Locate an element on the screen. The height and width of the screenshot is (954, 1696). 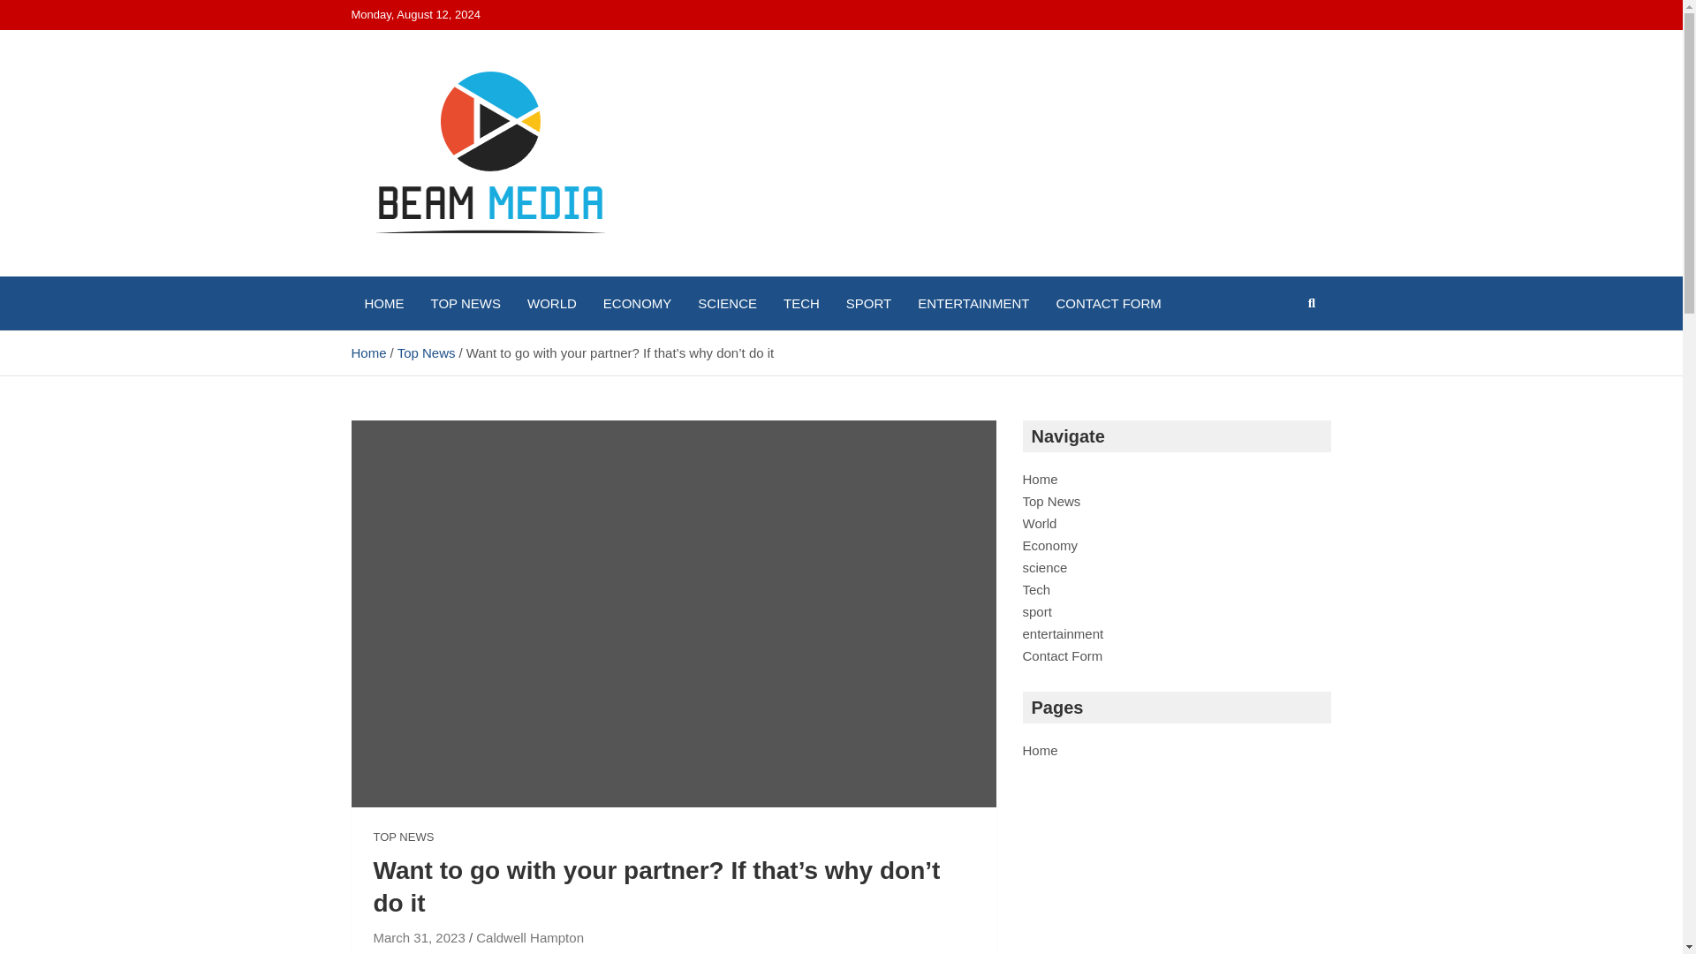
CONTACT FORM is located at coordinates (1108, 303).